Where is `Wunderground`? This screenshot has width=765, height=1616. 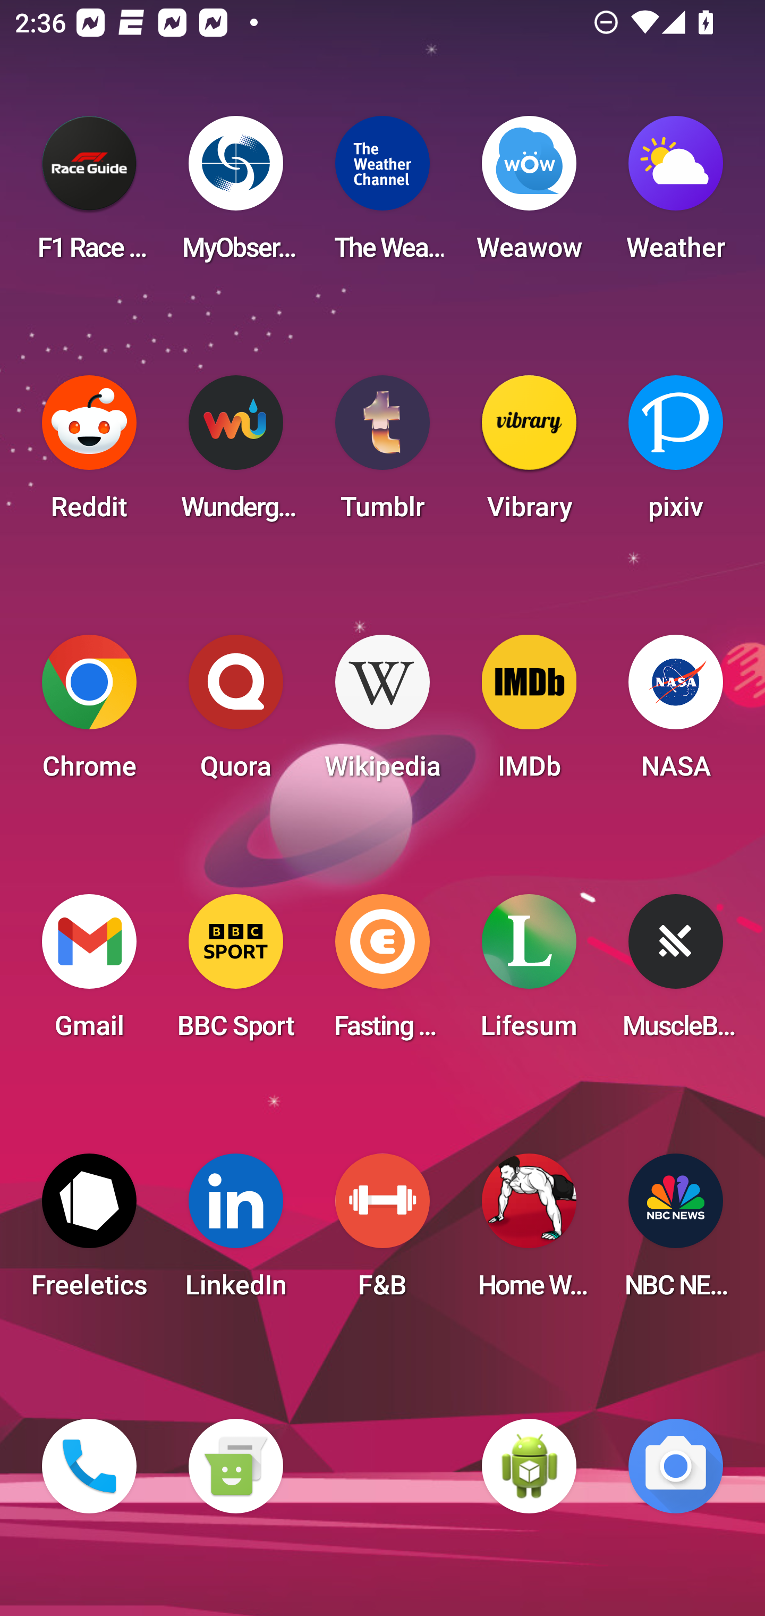
Wunderground is located at coordinates (235, 454).